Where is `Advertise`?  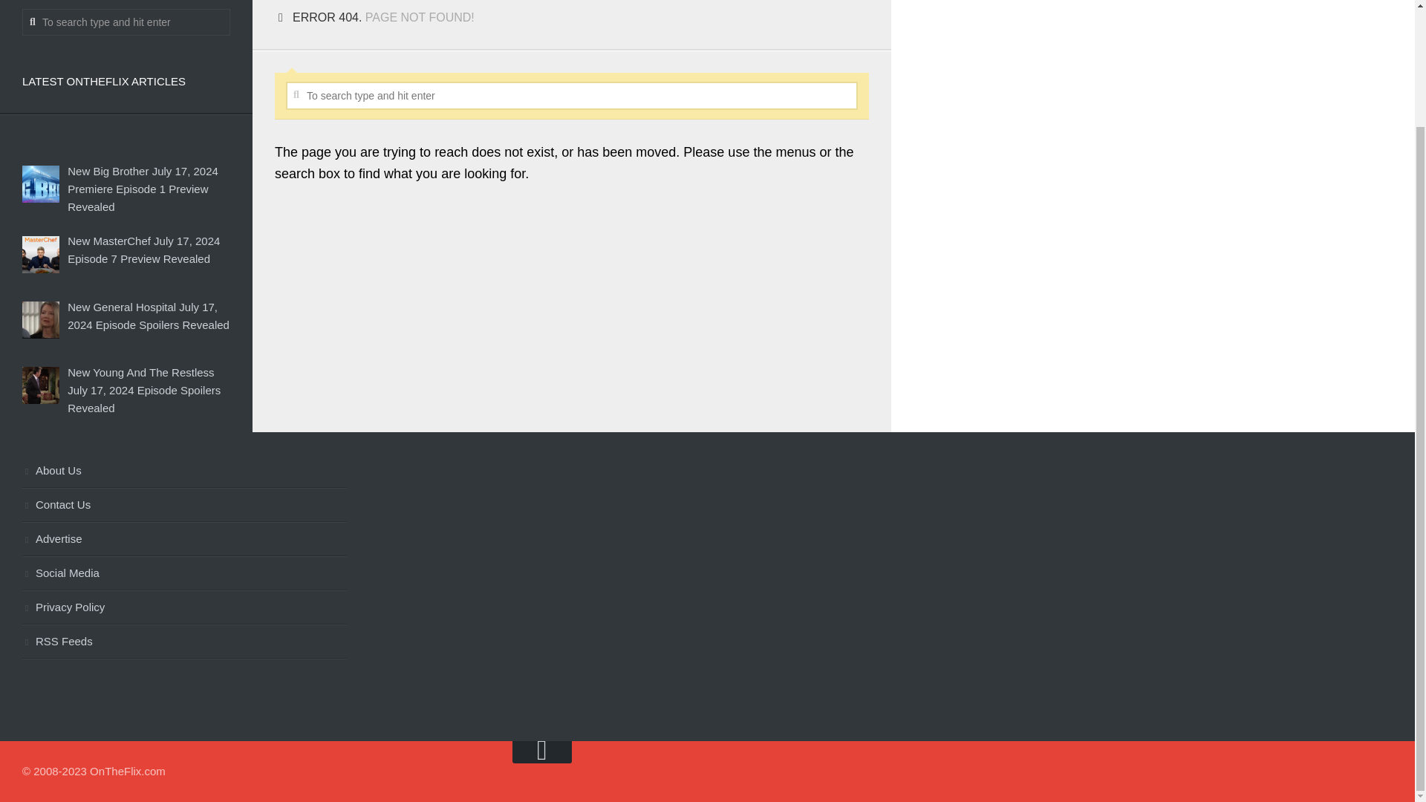
Advertise is located at coordinates (184, 539).